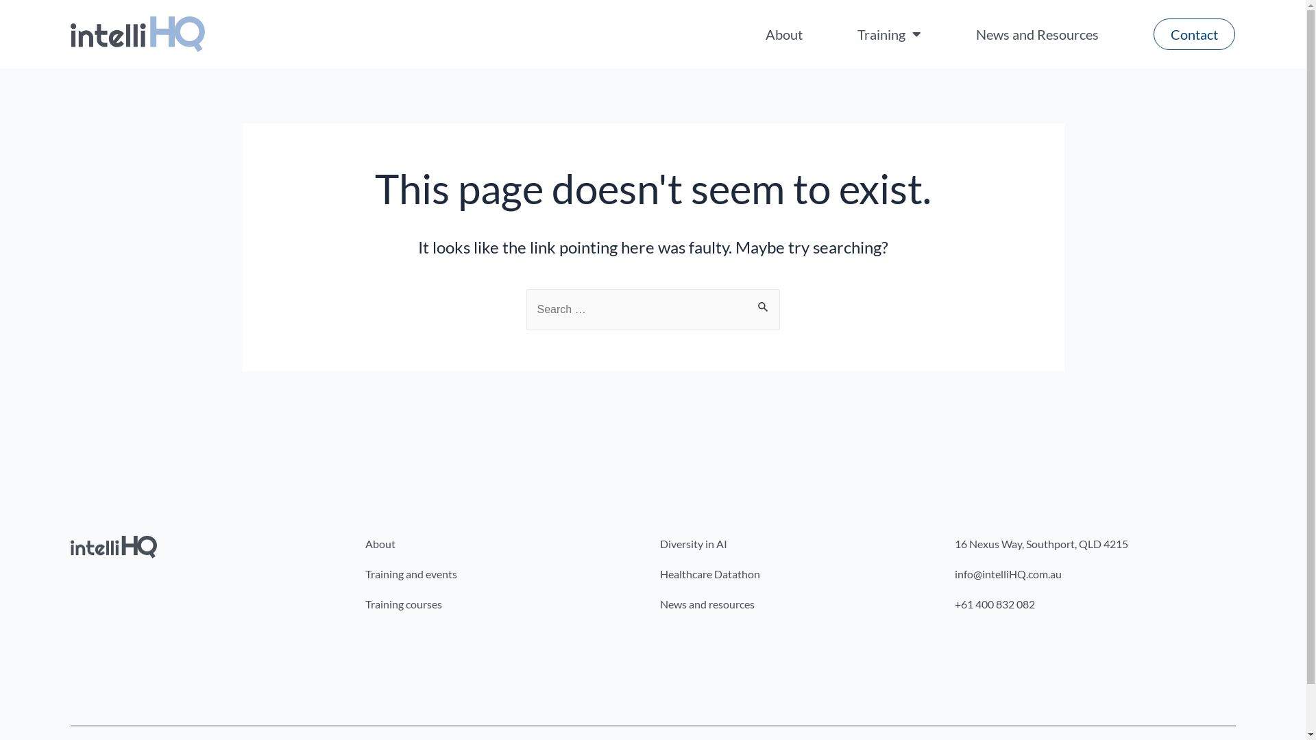 This screenshot has width=1316, height=740. I want to click on info@intelliHQ.com.au, so click(1095, 574).